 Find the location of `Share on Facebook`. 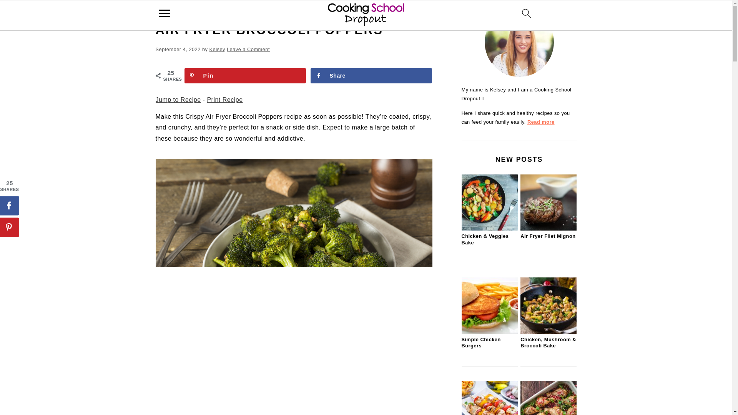

Share on Facebook is located at coordinates (371, 76).